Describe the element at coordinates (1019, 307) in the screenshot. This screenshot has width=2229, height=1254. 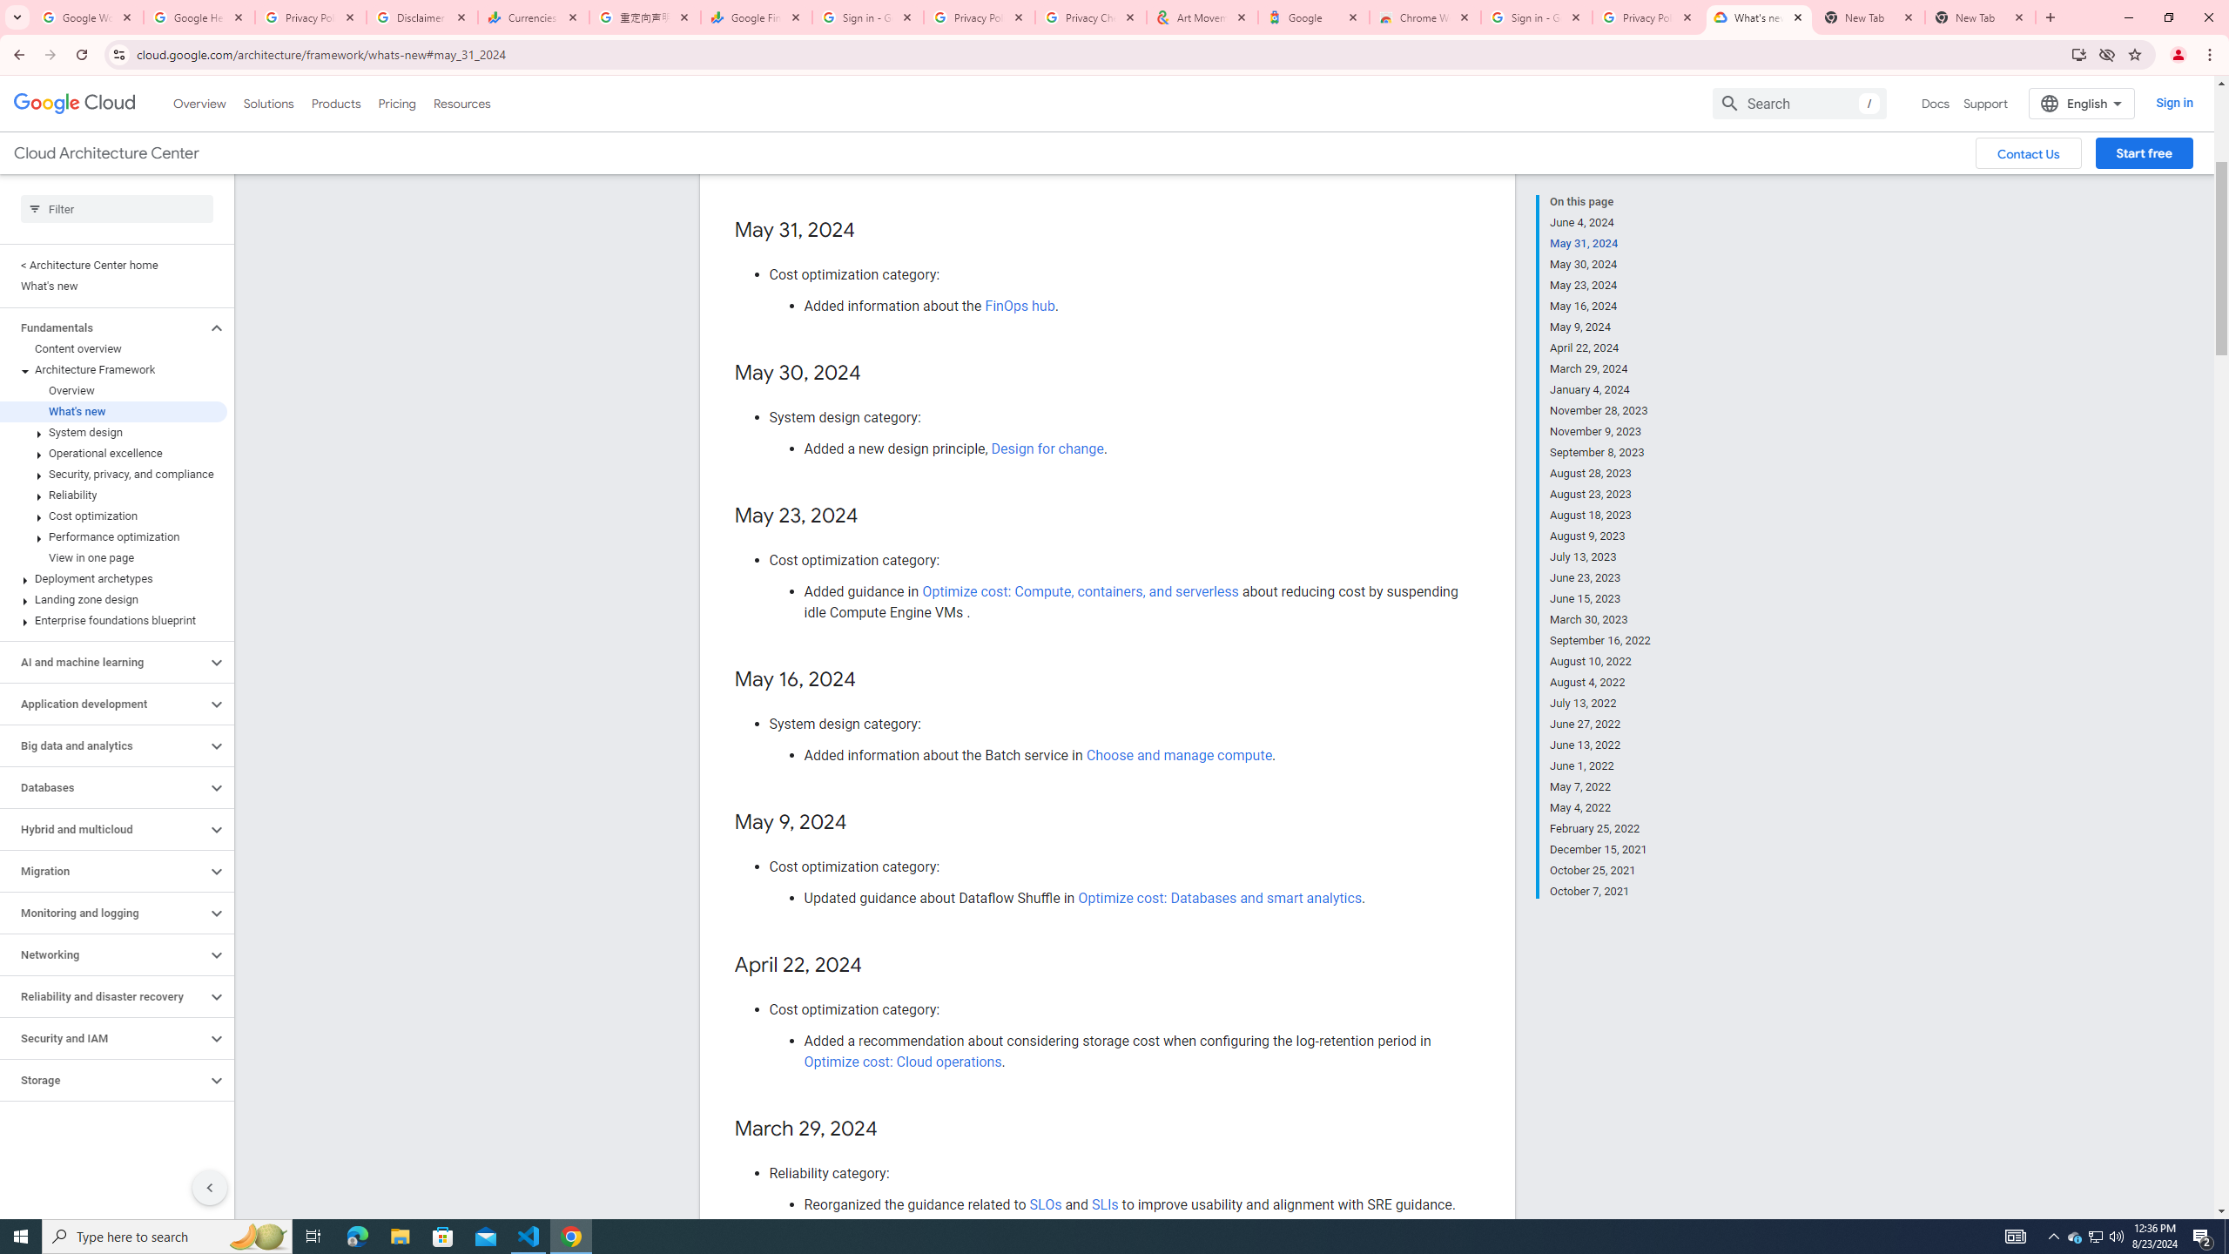
I see `FinOps hub` at that location.